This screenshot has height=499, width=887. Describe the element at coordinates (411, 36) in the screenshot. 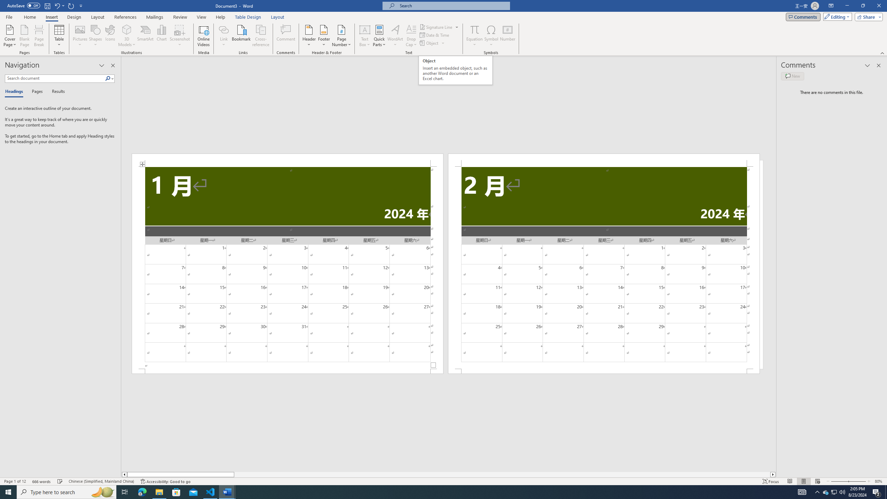

I see `Drop Cap` at that location.